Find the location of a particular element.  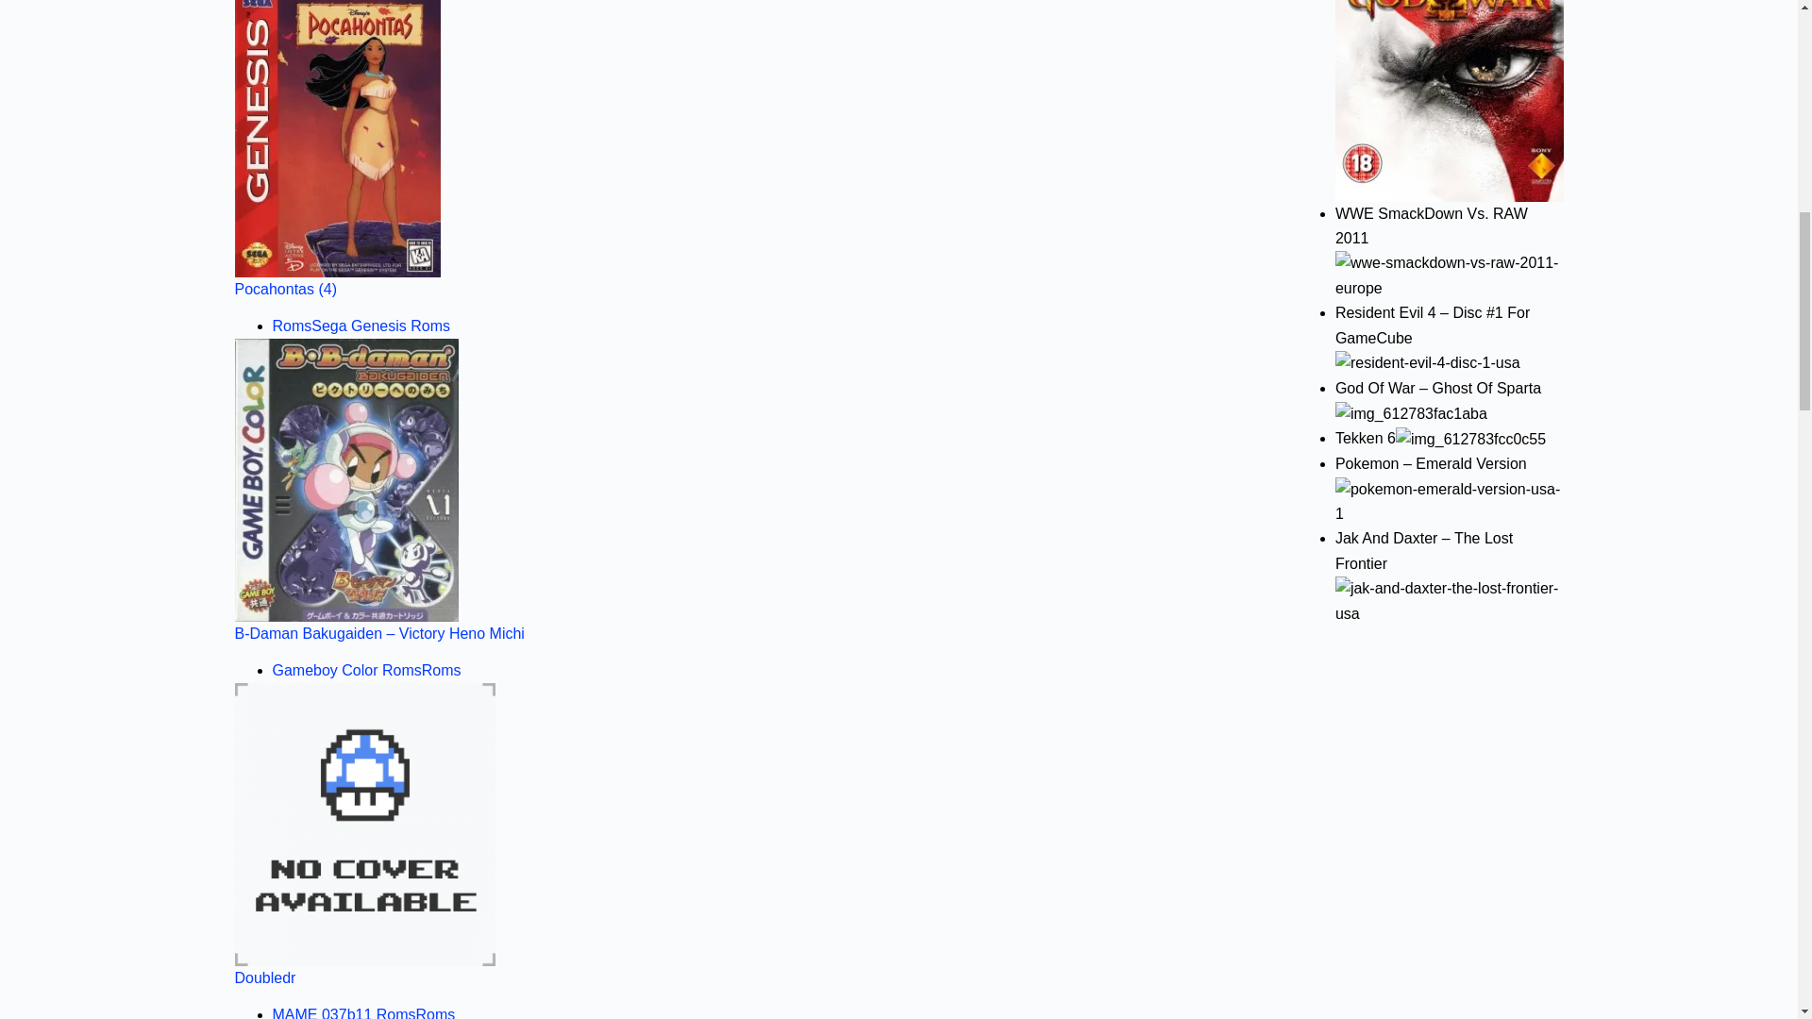

Pokemon - Emerald Version is located at coordinates (1450, 502).